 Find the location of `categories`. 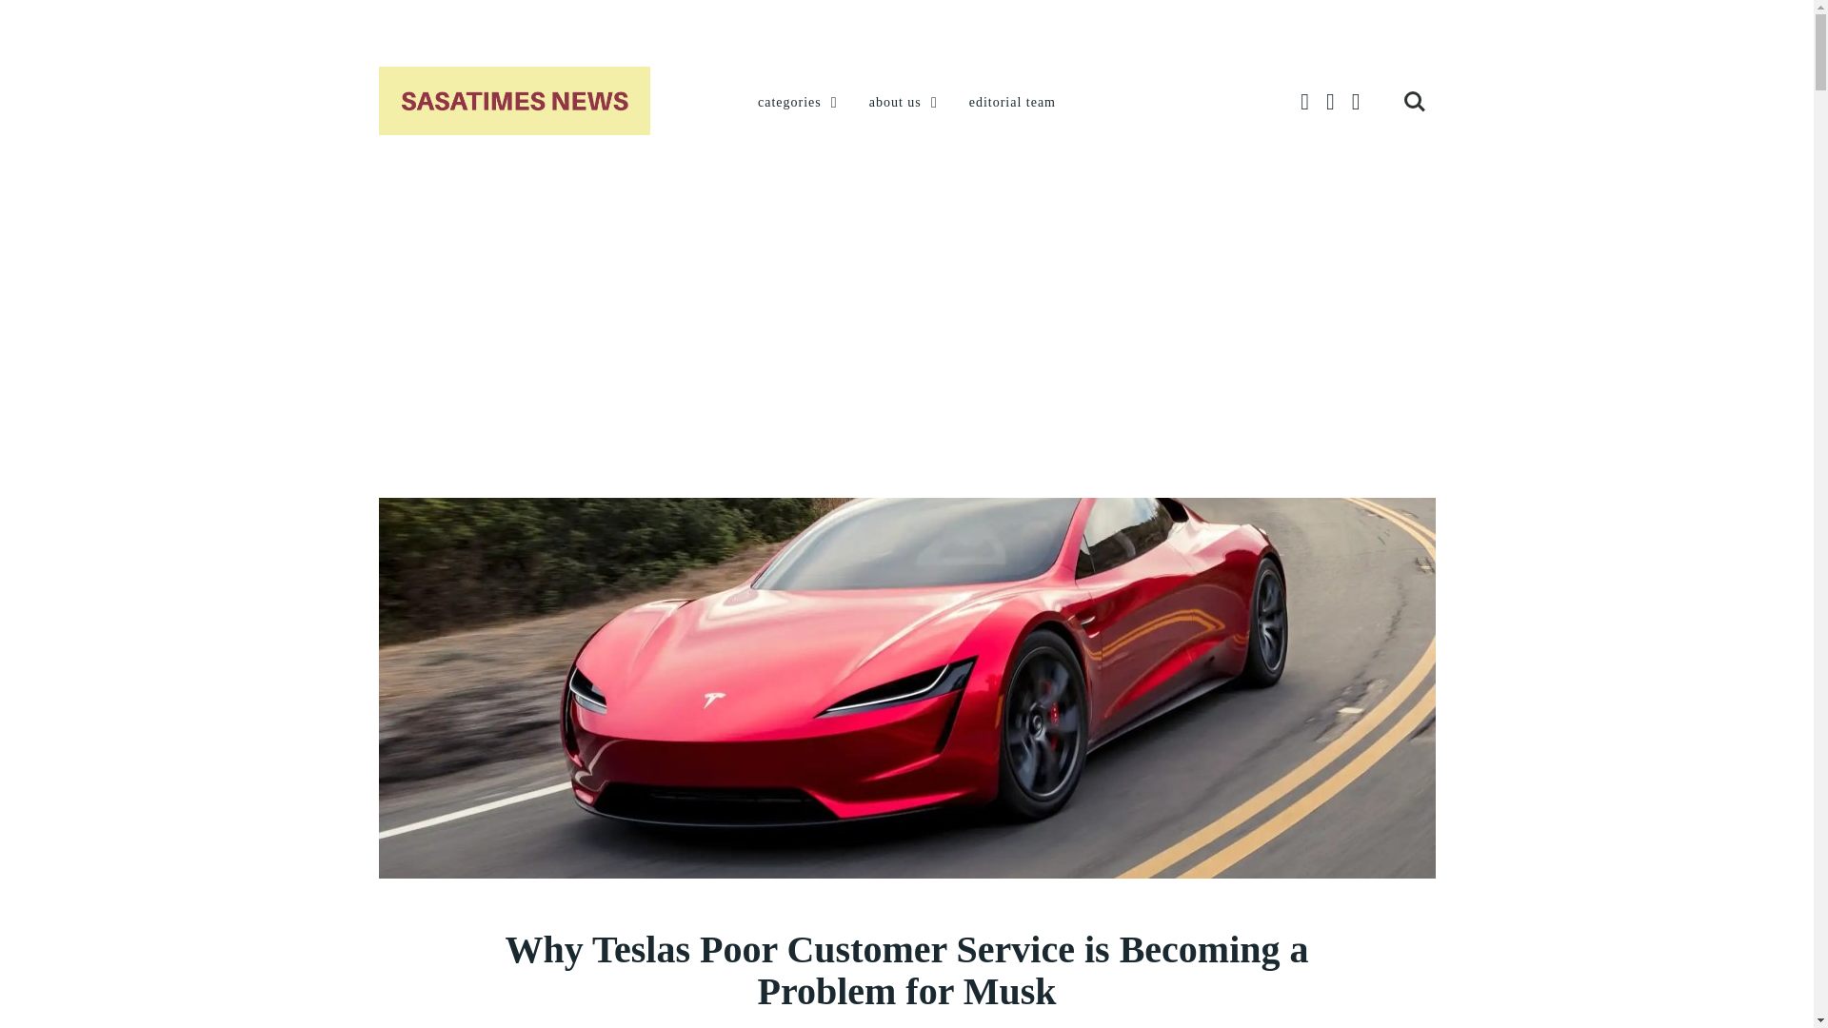

categories is located at coordinates (800, 103).